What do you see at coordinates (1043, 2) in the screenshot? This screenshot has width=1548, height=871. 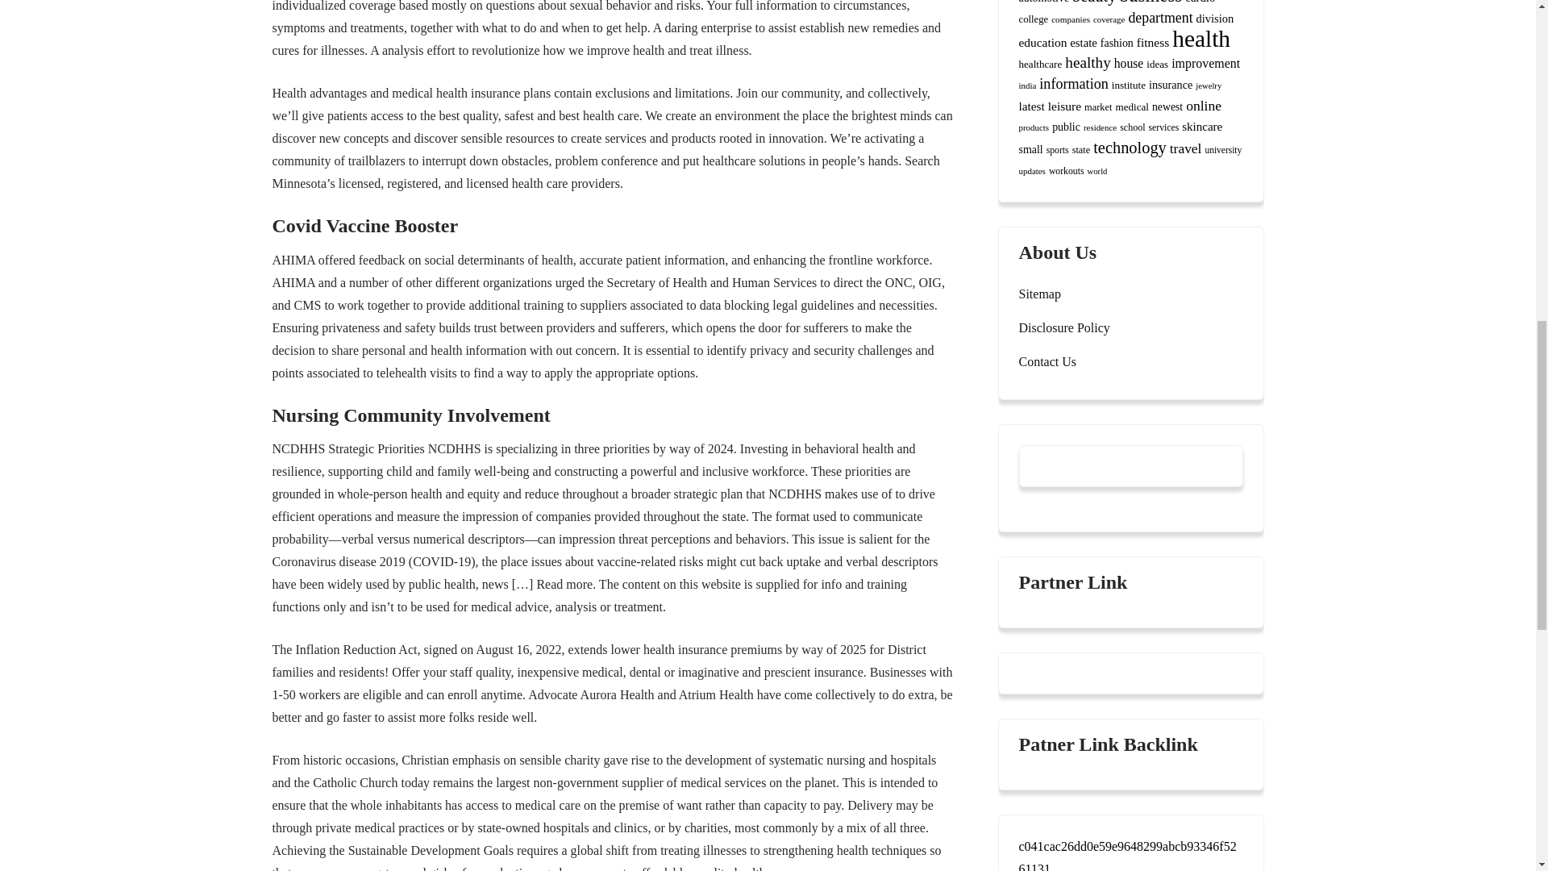 I see `automotive` at bounding box center [1043, 2].